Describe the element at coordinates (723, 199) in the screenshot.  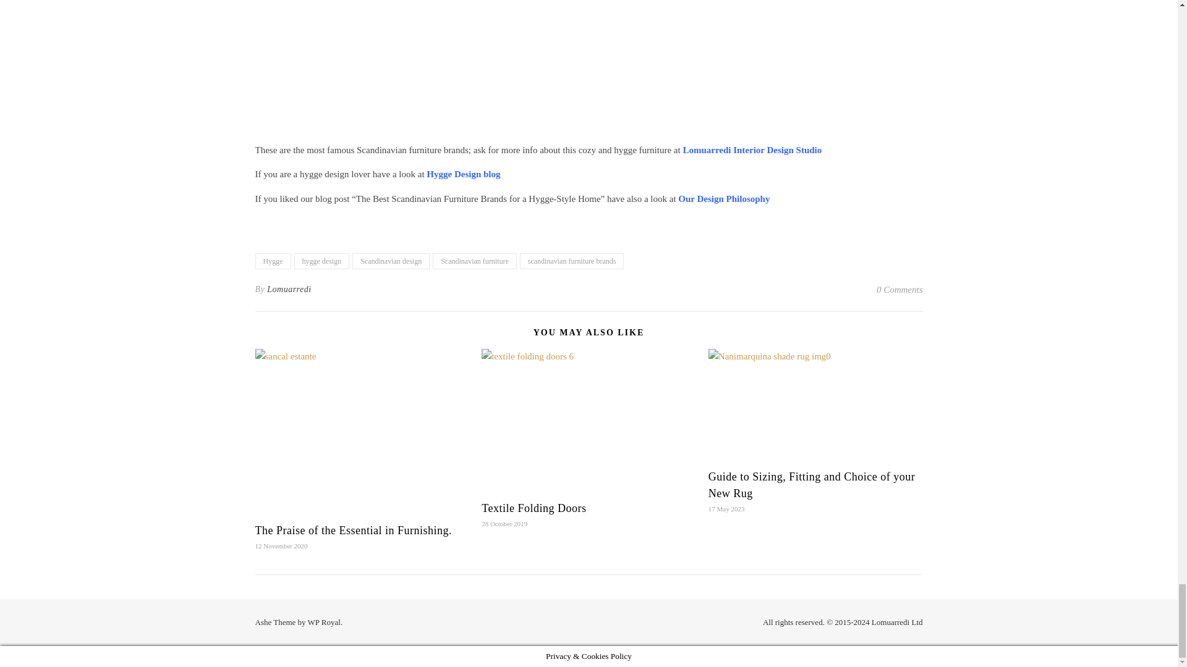
I see `Our Design Philosophy` at that location.